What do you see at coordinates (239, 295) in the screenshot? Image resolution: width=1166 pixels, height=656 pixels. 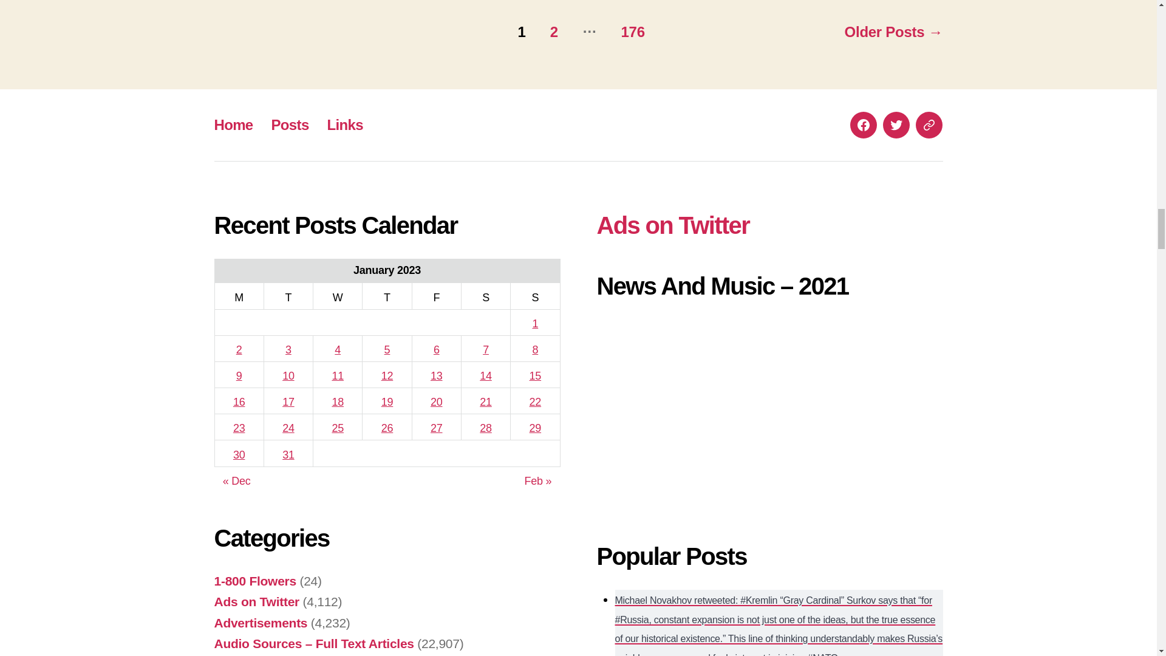 I see `Monday` at bounding box center [239, 295].